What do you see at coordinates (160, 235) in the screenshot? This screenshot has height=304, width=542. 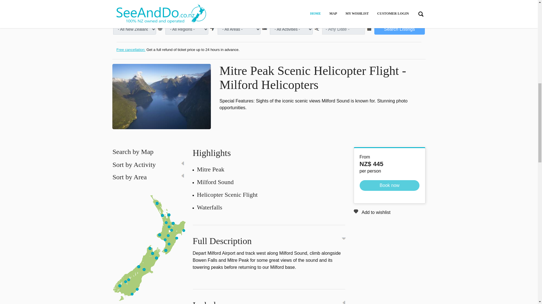 I see `Taranaki` at bounding box center [160, 235].